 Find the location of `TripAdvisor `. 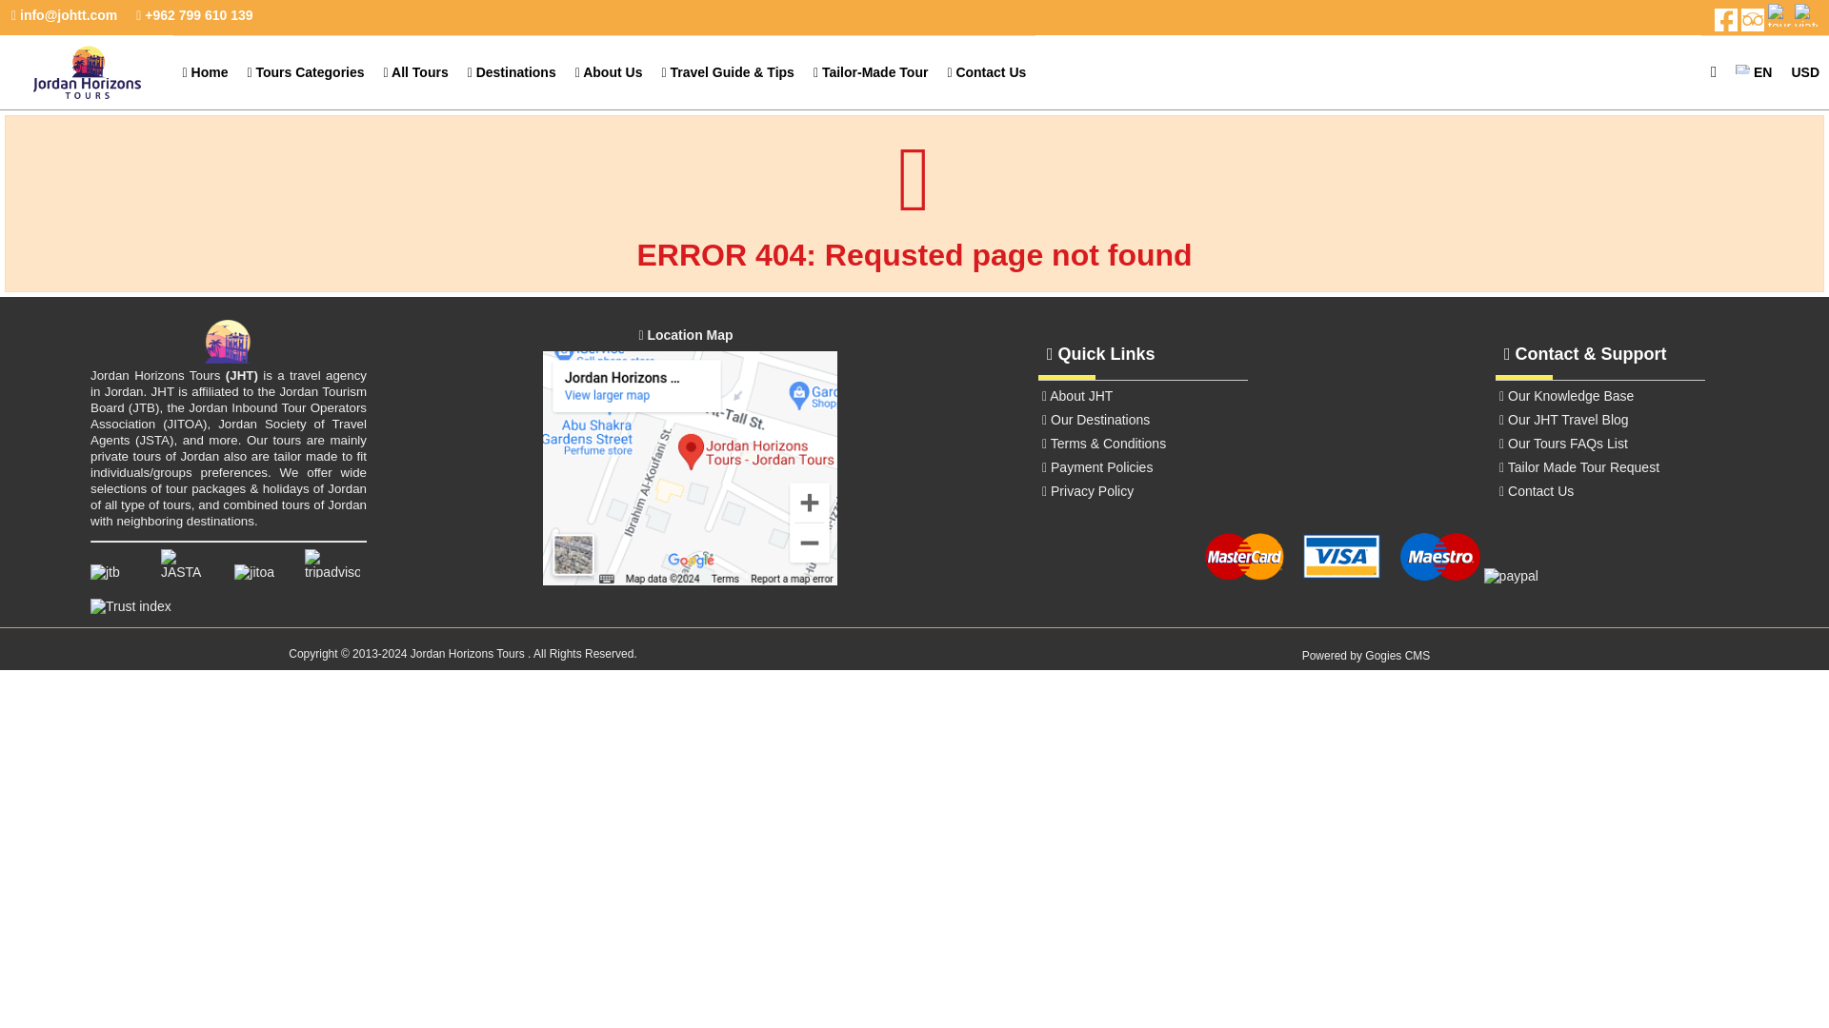

TripAdvisor  is located at coordinates (332, 571).